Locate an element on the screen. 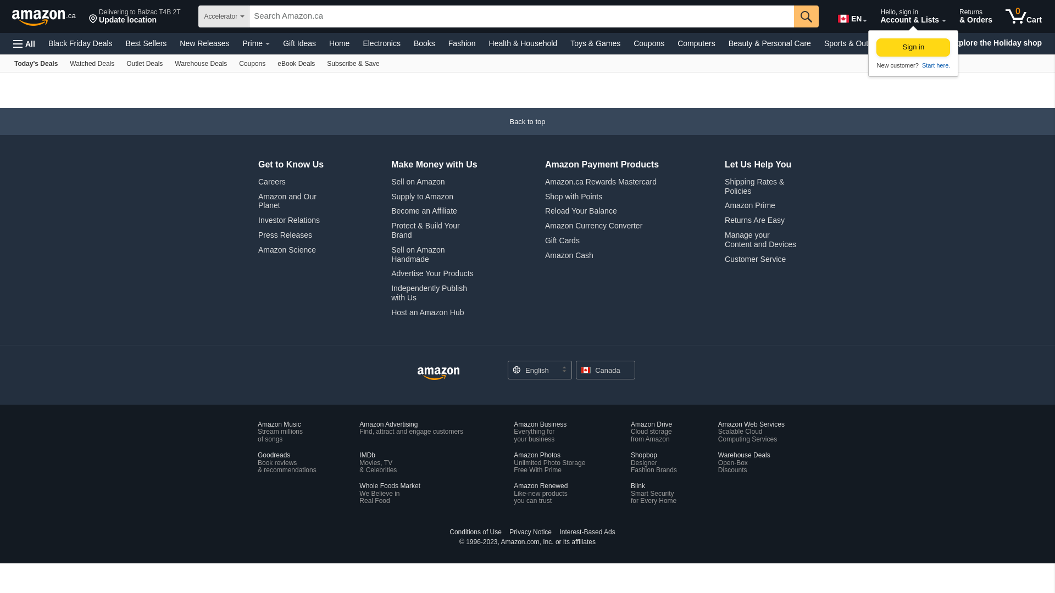  Amazon Drive
Cloud storage
from Amazon is located at coordinates (652, 432).